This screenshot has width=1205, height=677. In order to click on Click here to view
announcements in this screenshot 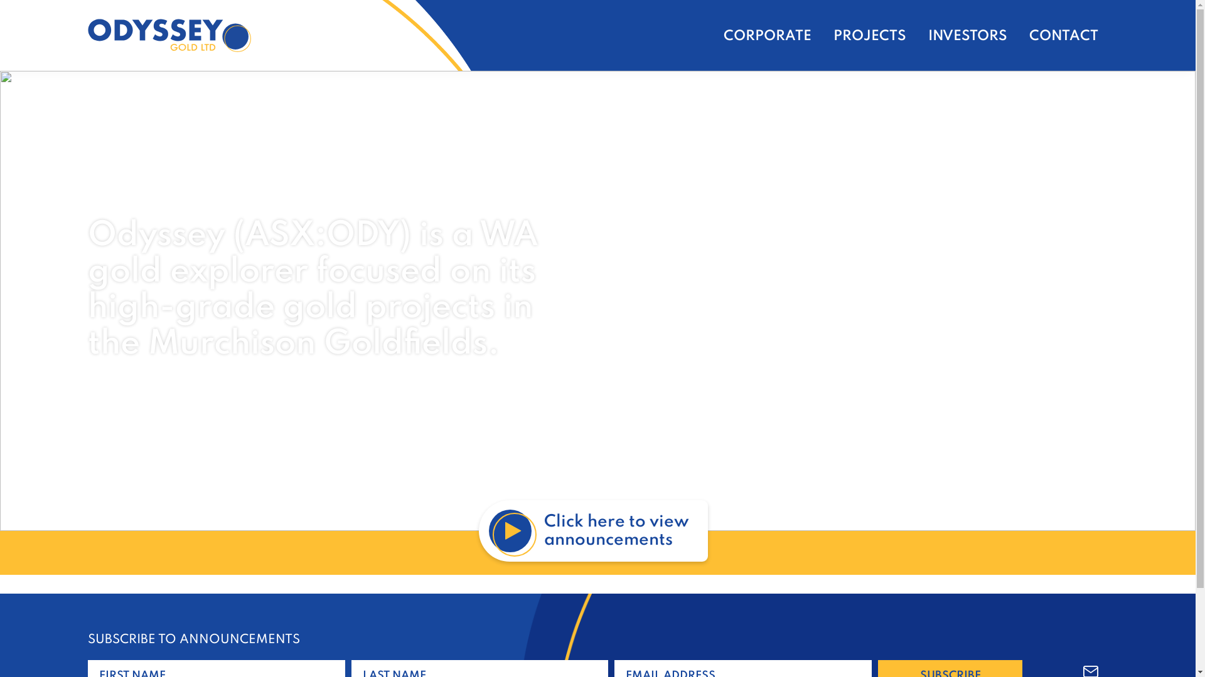, I will do `click(592, 531)`.